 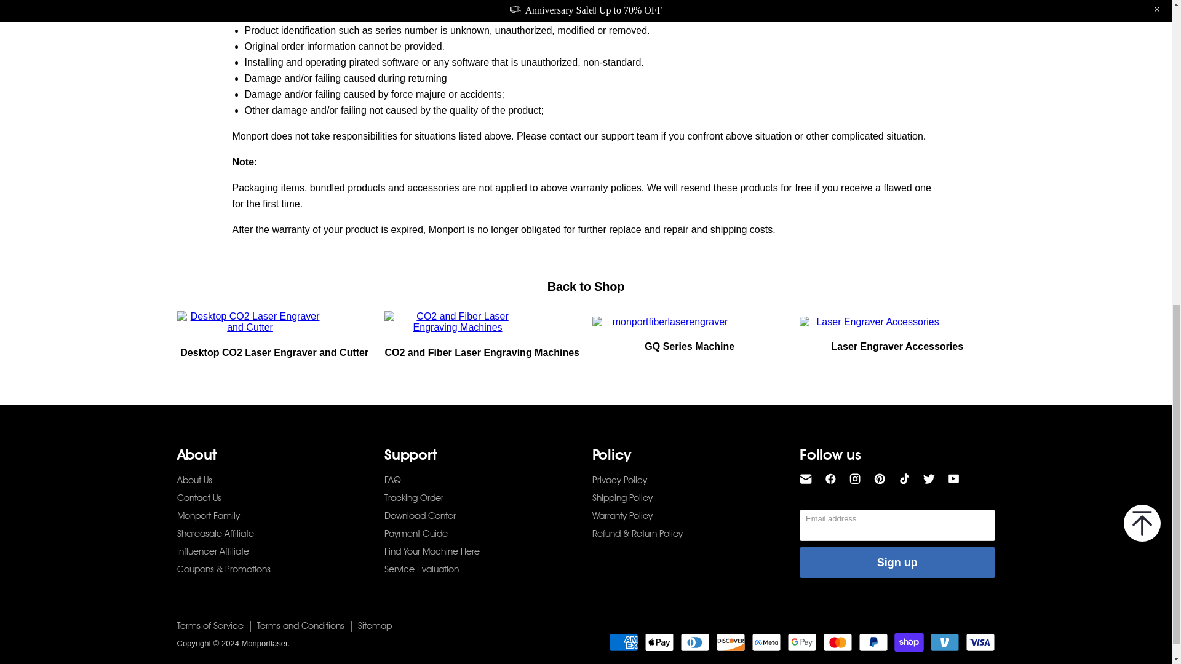 What do you see at coordinates (730, 642) in the screenshot?
I see `Discover` at bounding box center [730, 642].